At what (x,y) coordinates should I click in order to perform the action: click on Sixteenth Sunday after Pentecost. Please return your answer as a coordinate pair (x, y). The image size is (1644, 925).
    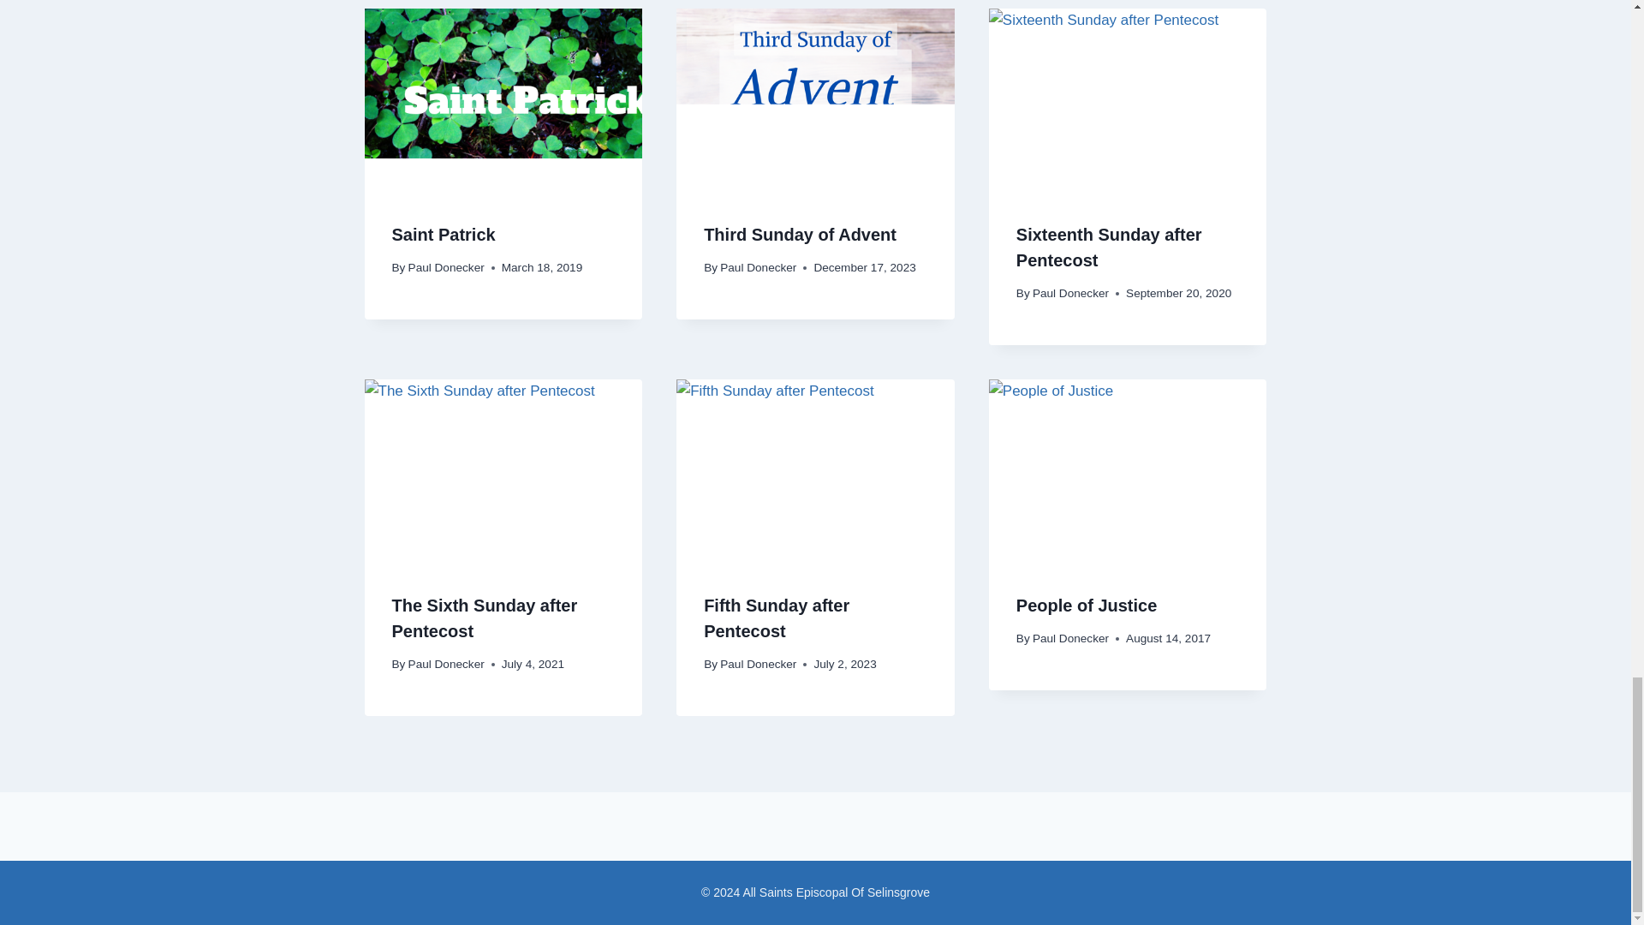
    Looking at the image, I should click on (1108, 248).